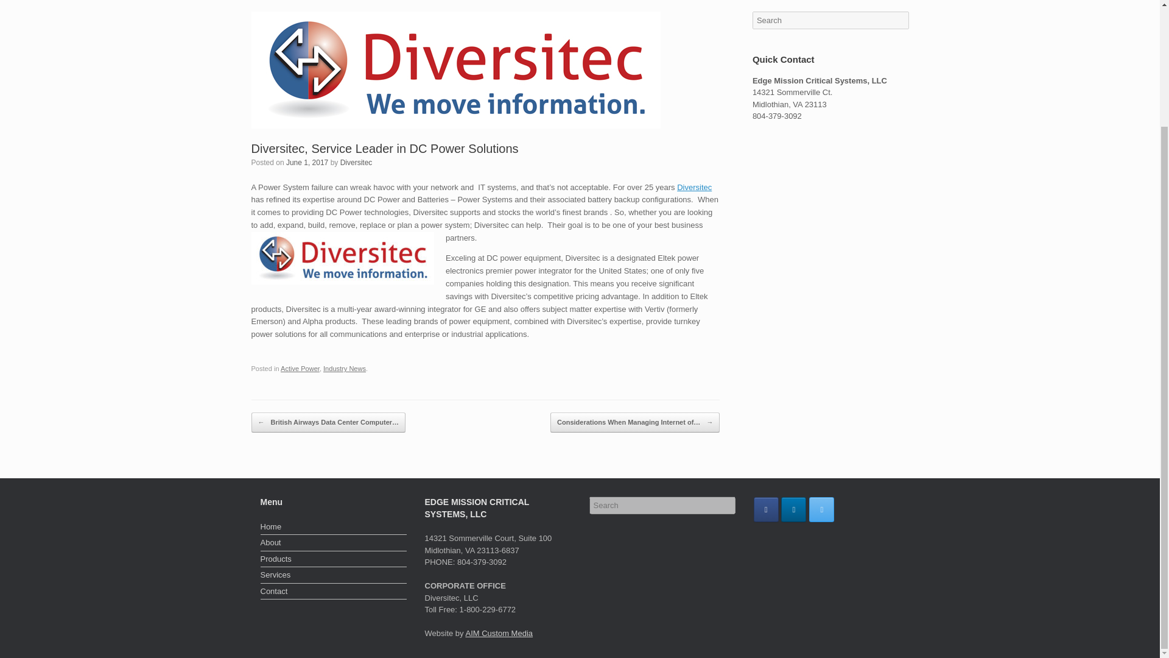  I want to click on EdgeMCS on Facebook, so click(766, 509).